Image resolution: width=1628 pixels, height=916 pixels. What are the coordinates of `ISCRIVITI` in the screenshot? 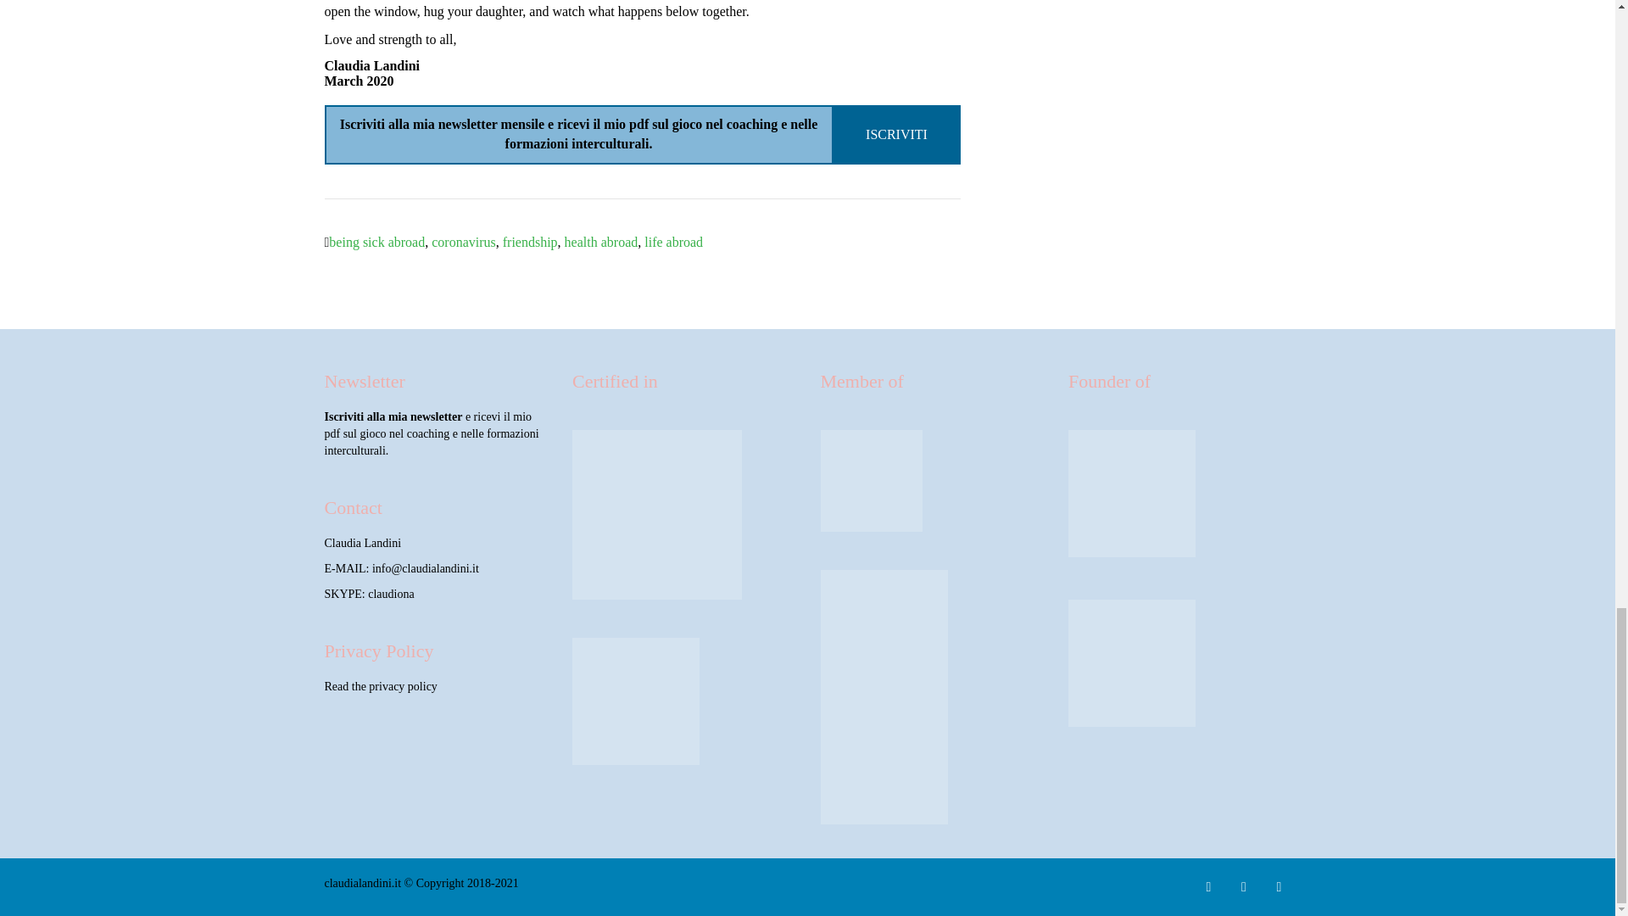 It's located at (897, 134).